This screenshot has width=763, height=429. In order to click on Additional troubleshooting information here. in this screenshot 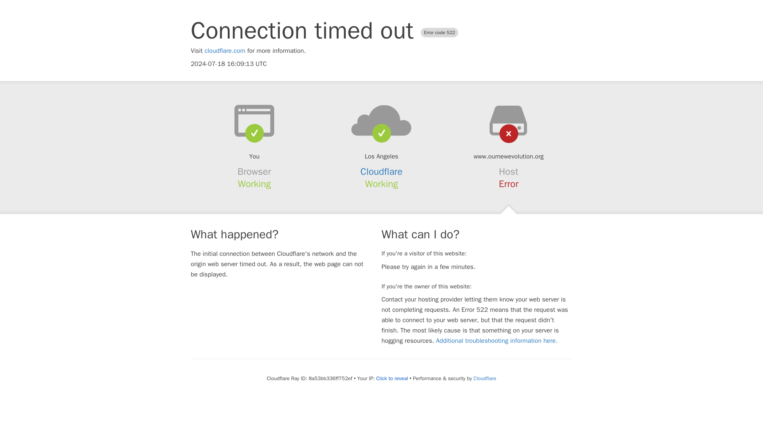, I will do `click(497, 341)`.